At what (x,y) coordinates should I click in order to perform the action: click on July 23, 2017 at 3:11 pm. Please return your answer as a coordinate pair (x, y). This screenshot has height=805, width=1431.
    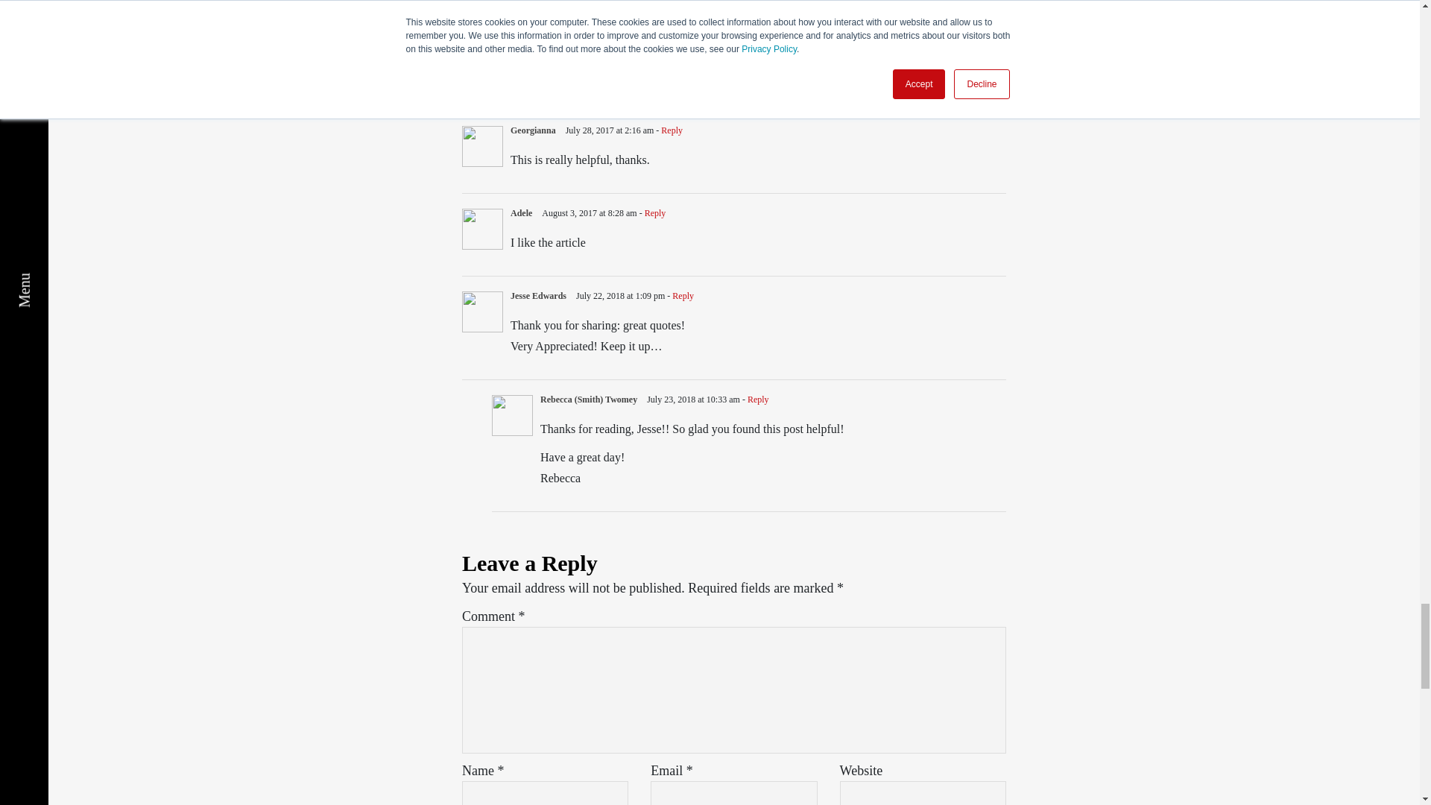
    Looking at the image, I should click on (638, 48).